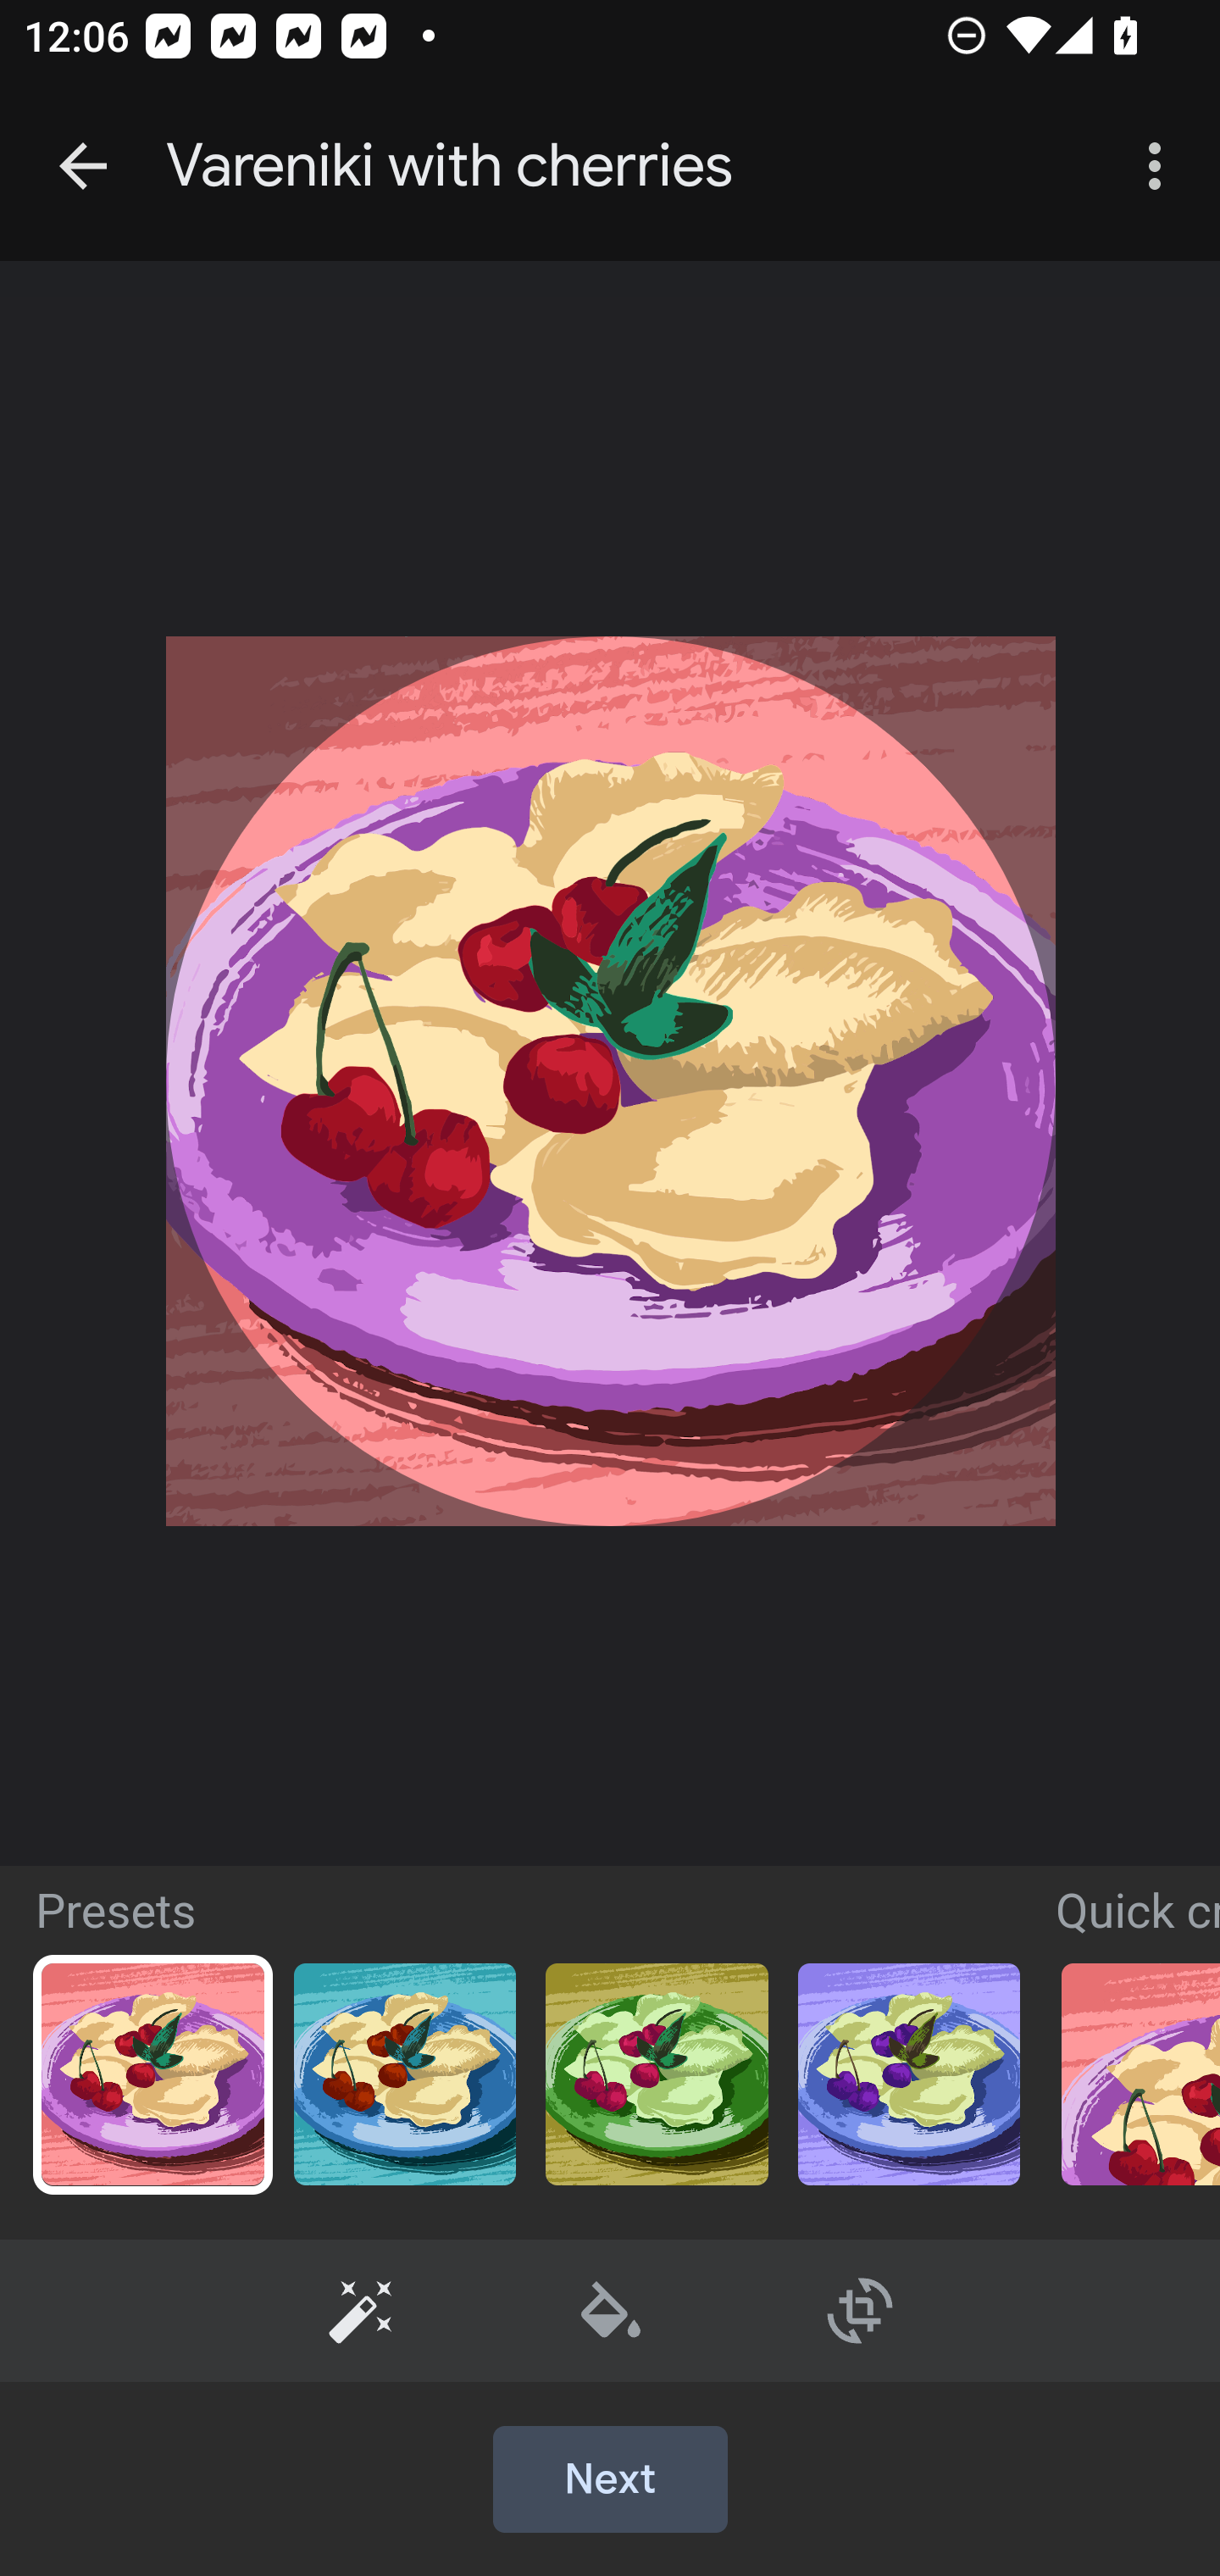  I want to click on Presets, so click(361, 2310).